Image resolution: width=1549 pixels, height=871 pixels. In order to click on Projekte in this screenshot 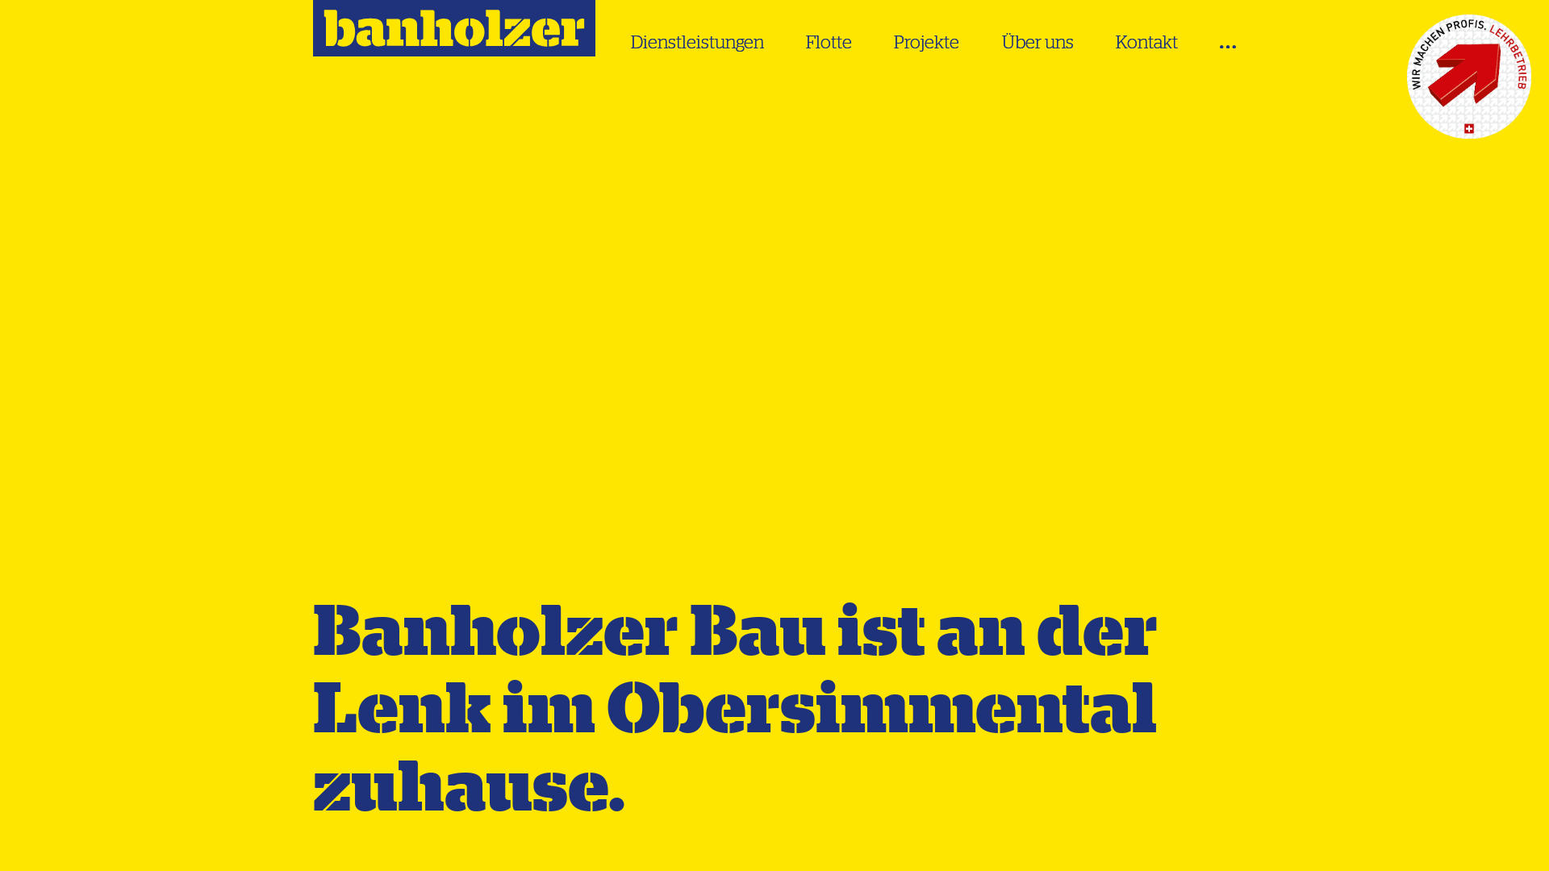, I will do `click(926, 42)`.